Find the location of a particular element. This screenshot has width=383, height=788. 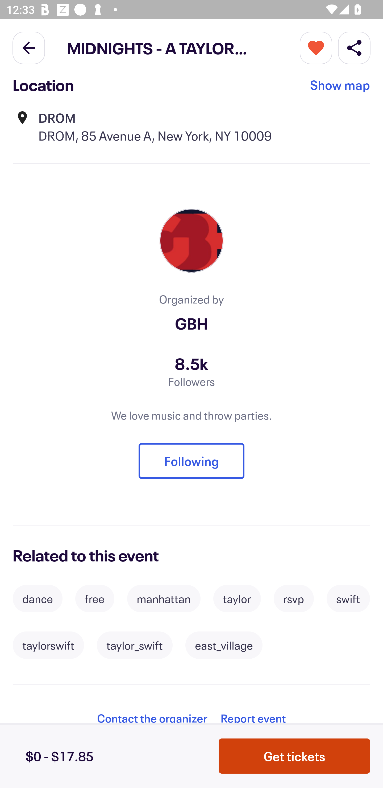

east_village is located at coordinates (224, 645).